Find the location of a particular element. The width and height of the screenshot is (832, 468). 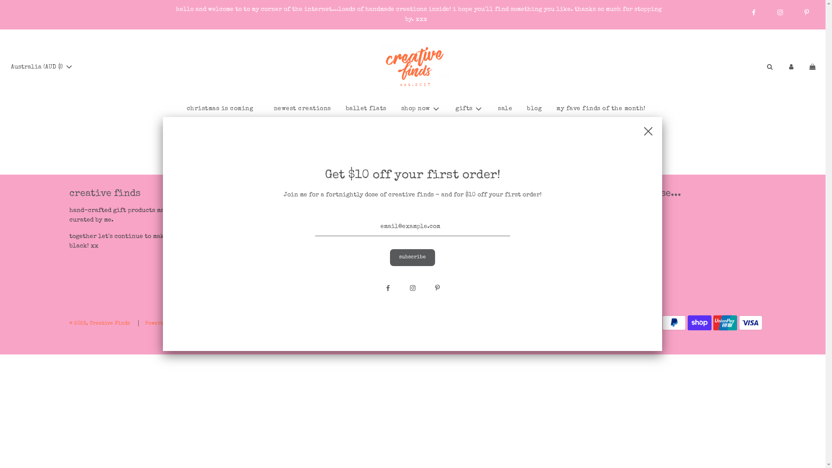

Subscribe is located at coordinates (413, 257).